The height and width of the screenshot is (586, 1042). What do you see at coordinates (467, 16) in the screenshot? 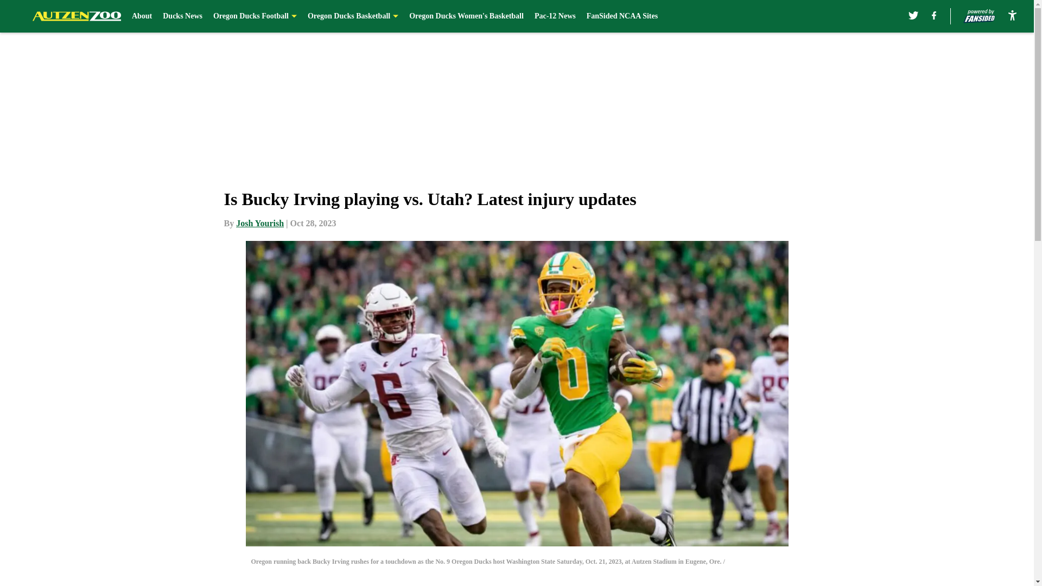
I see `Oregon Ducks Women's Basketball` at bounding box center [467, 16].